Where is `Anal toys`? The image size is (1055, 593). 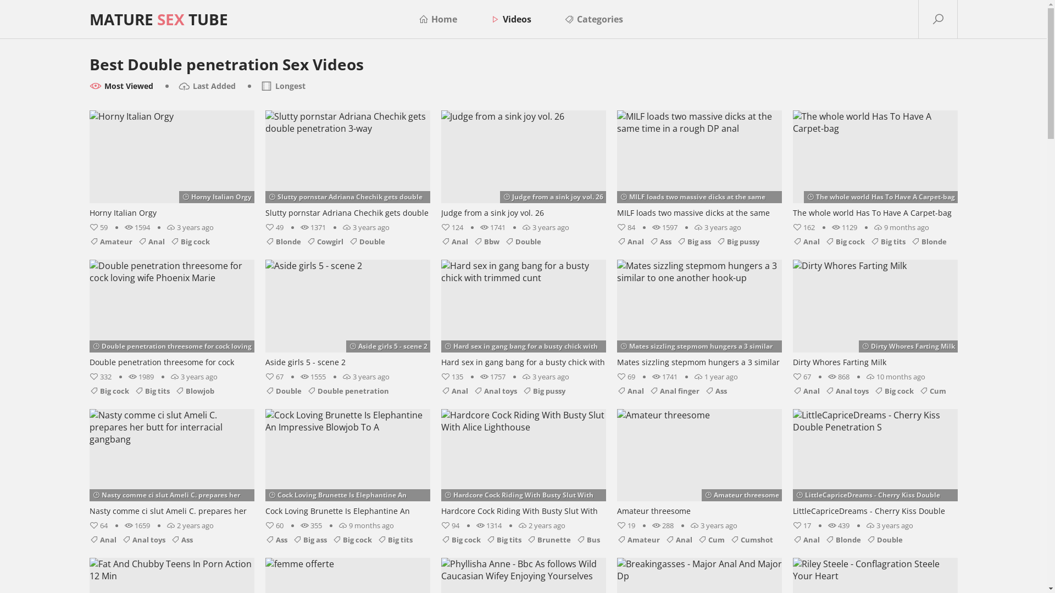
Anal toys is located at coordinates (847, 390).